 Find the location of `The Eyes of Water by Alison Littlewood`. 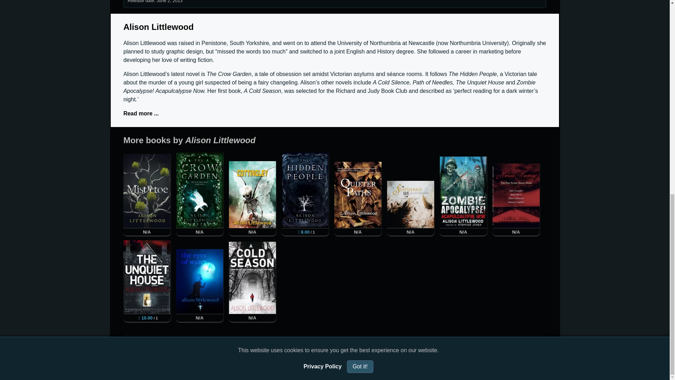

The Eyes of Water by Alison Littlewood is located at coordinates (200, 281).